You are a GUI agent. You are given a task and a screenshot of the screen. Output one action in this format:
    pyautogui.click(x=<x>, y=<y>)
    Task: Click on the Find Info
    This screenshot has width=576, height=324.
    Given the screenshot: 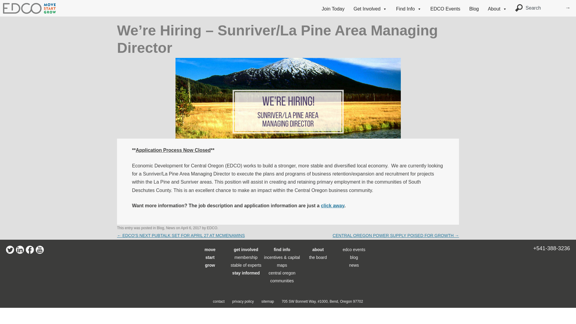 What is the action you would take?
    pyautogui.click(x=408, y=9)
    